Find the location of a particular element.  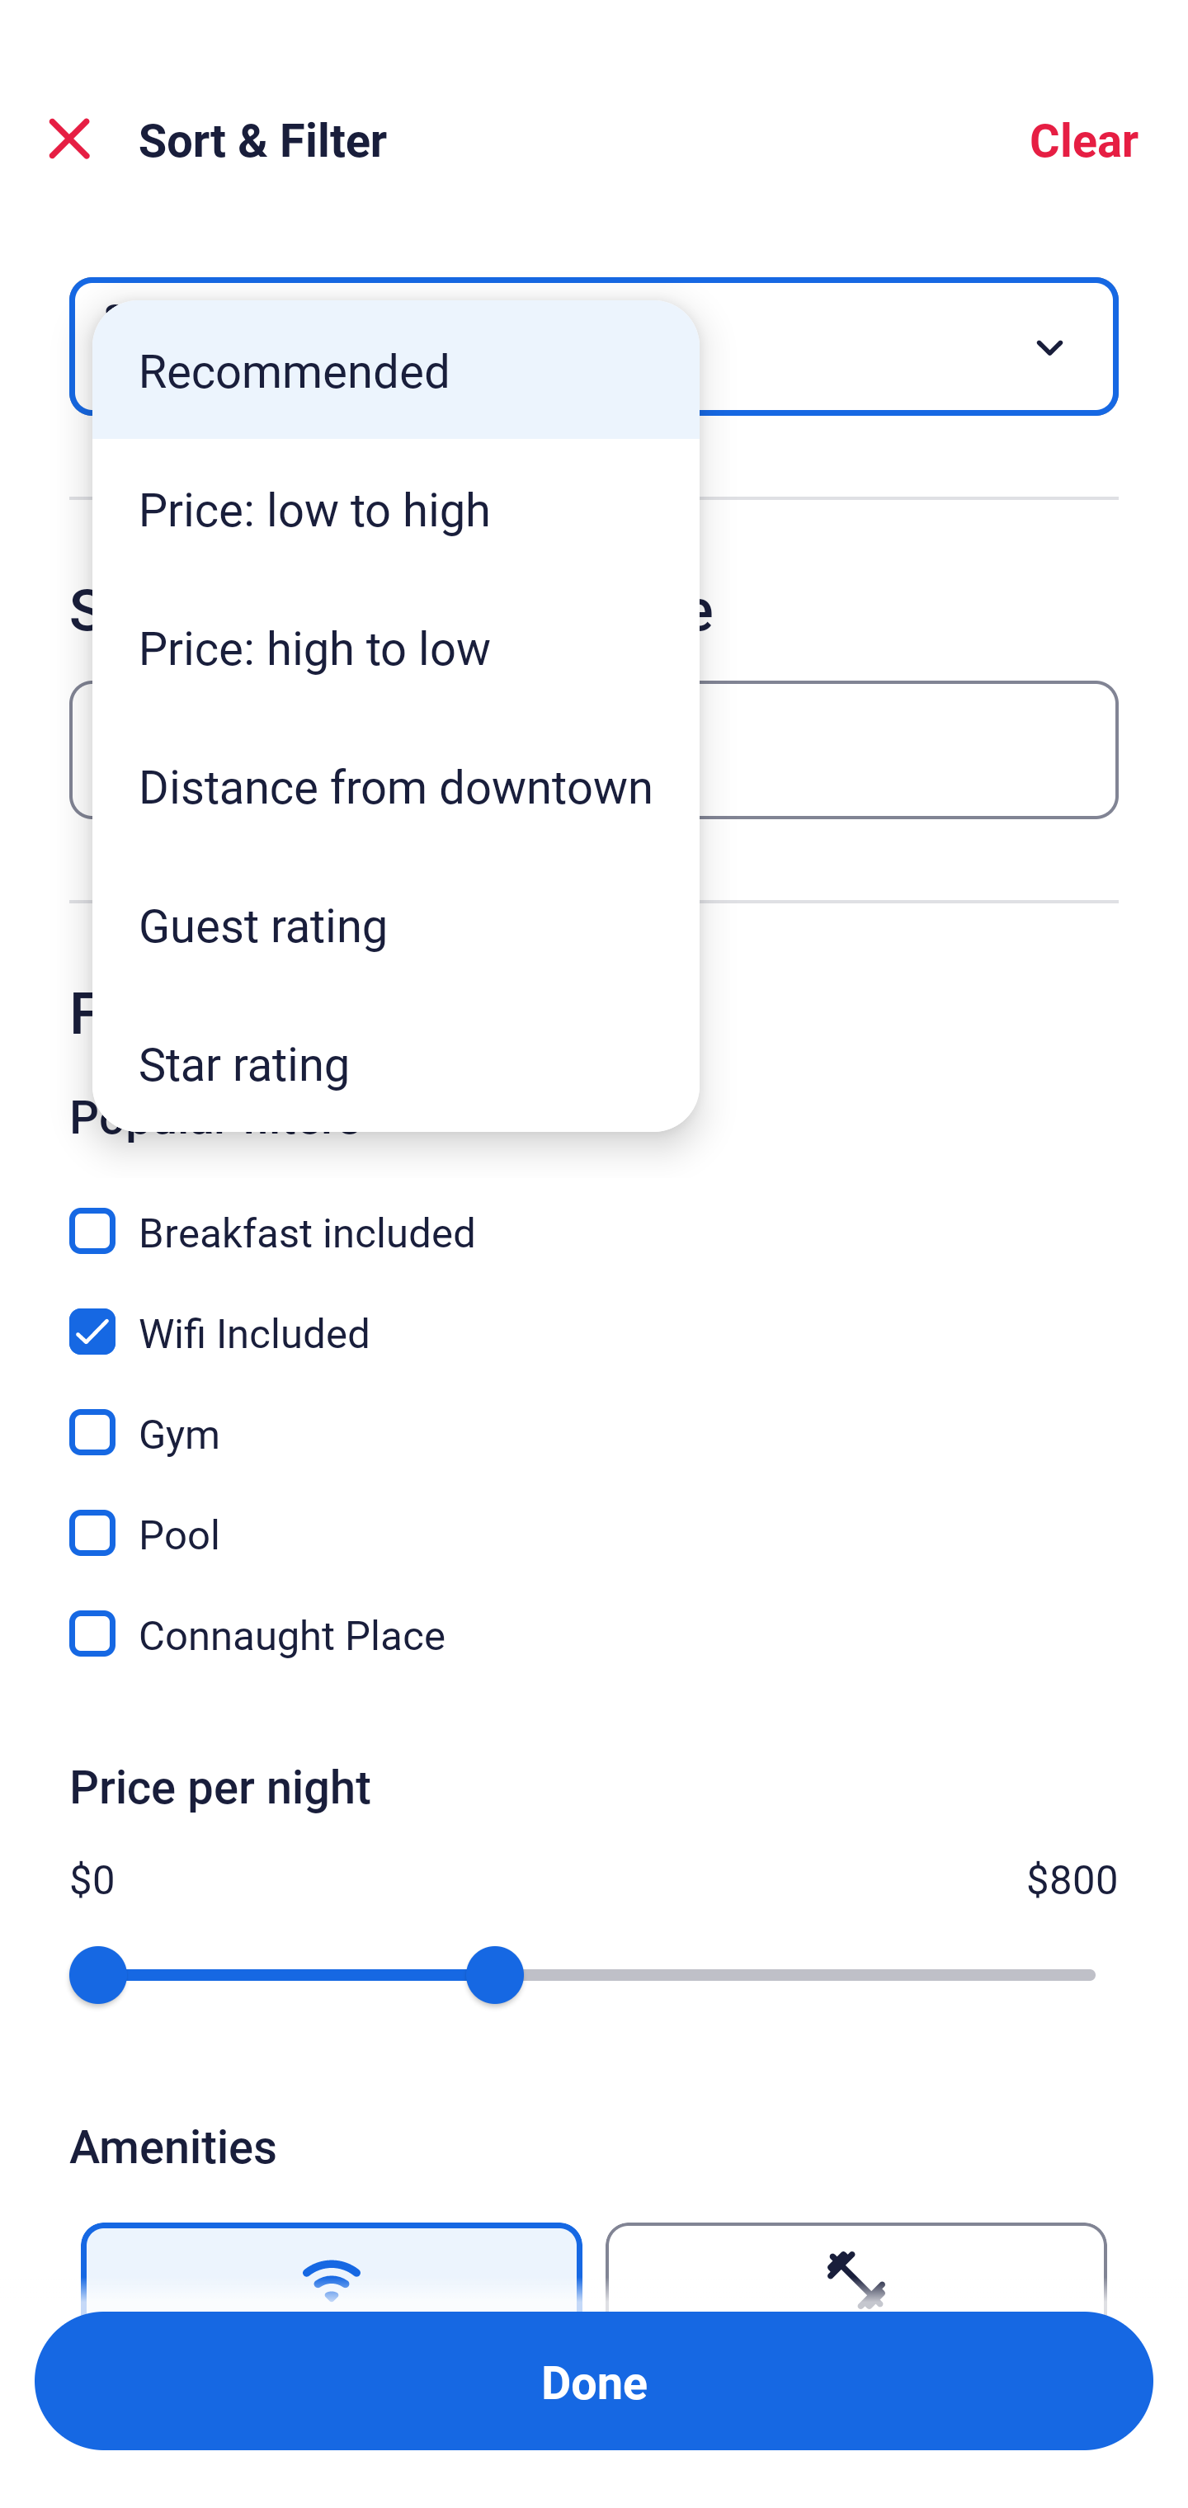

Star rating is located at coordinates (396, 1062).